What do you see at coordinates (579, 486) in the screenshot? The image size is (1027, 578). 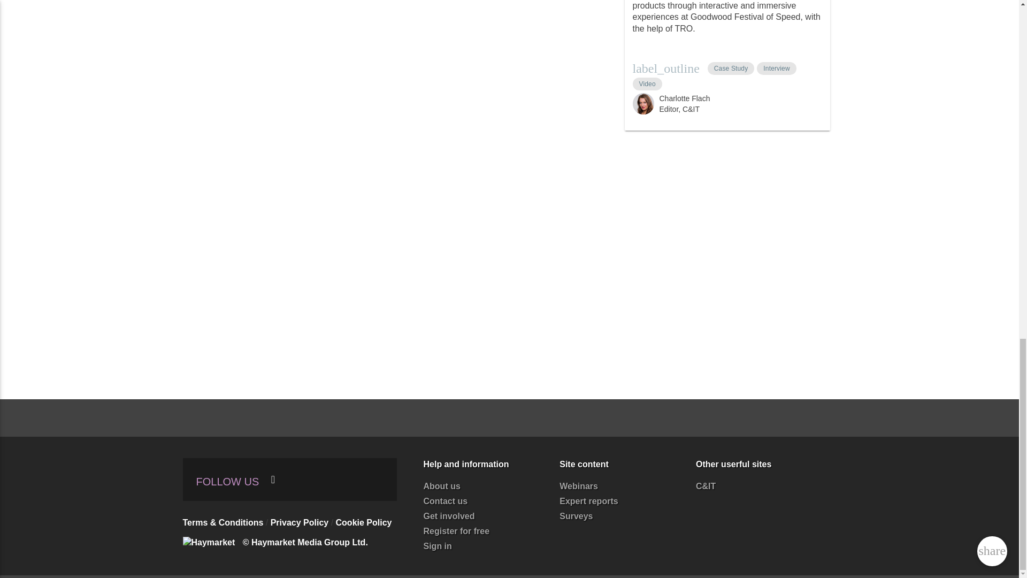 I see `Webinars` at bounding box center [579, 486].